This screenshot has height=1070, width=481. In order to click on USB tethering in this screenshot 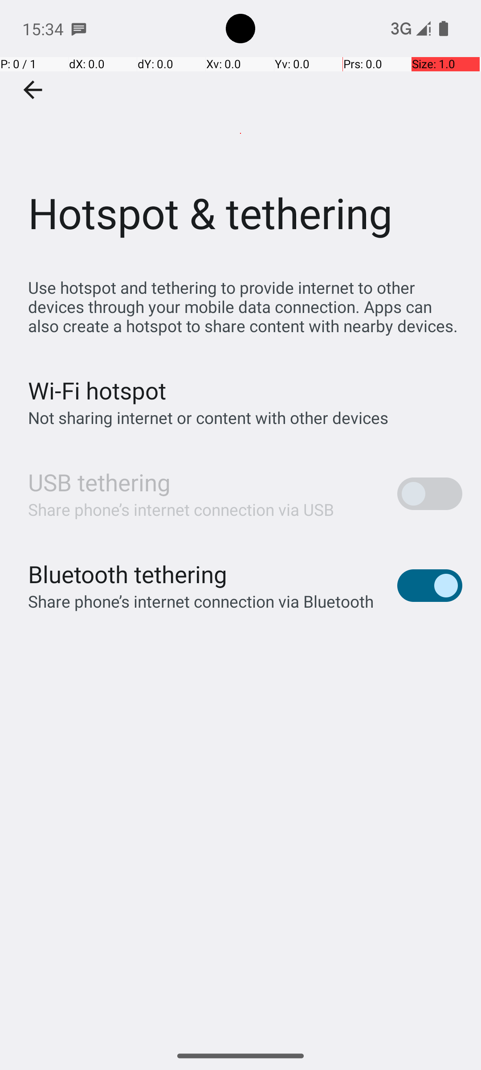, I will do `click(99, 482)`.